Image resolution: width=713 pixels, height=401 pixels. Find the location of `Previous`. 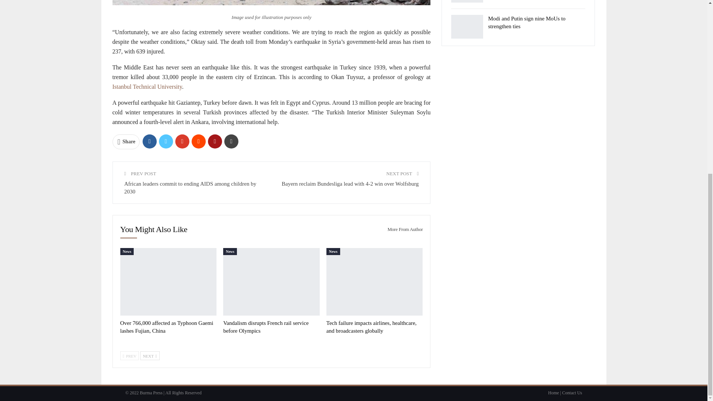

Previous is located at coordinates (130, 356).